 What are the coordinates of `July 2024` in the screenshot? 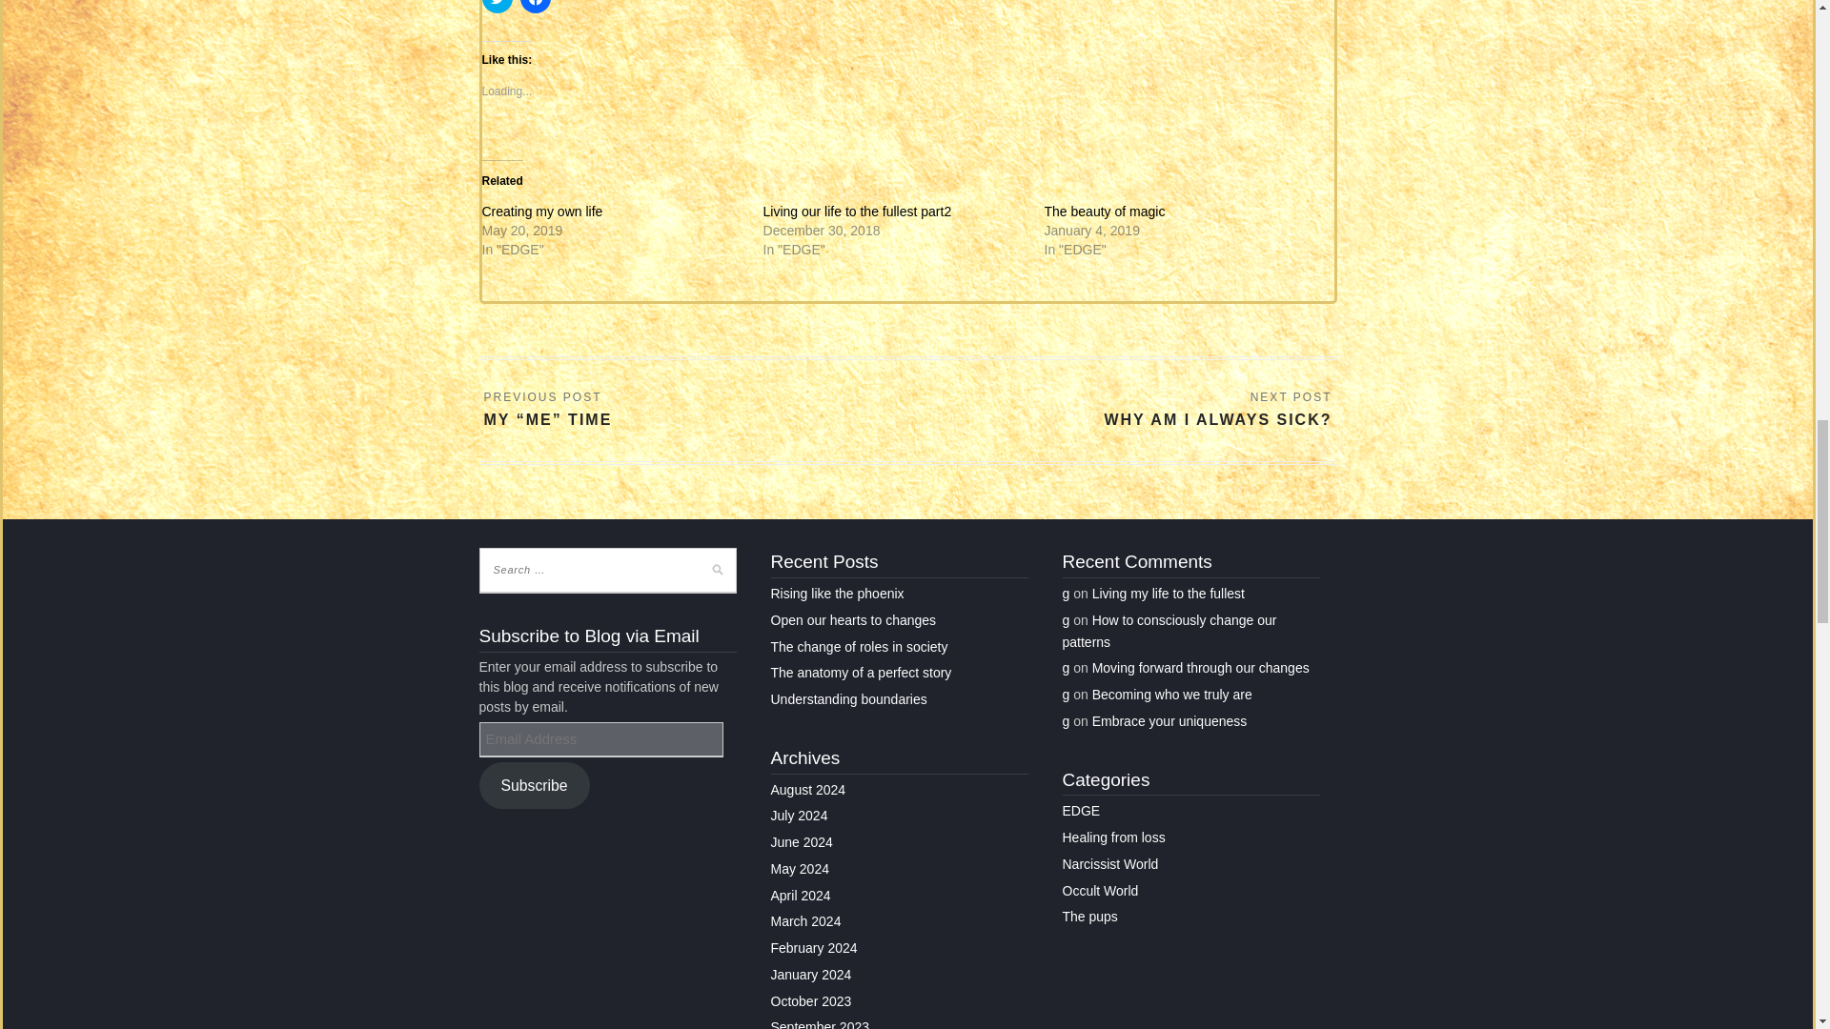 It's located at (799, 816).